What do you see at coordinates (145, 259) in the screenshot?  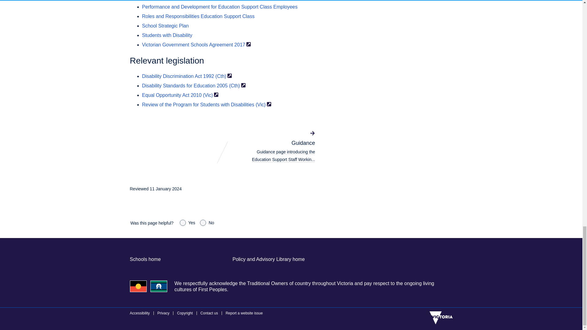 I see `Schools home` at bounding box center [145, 259].